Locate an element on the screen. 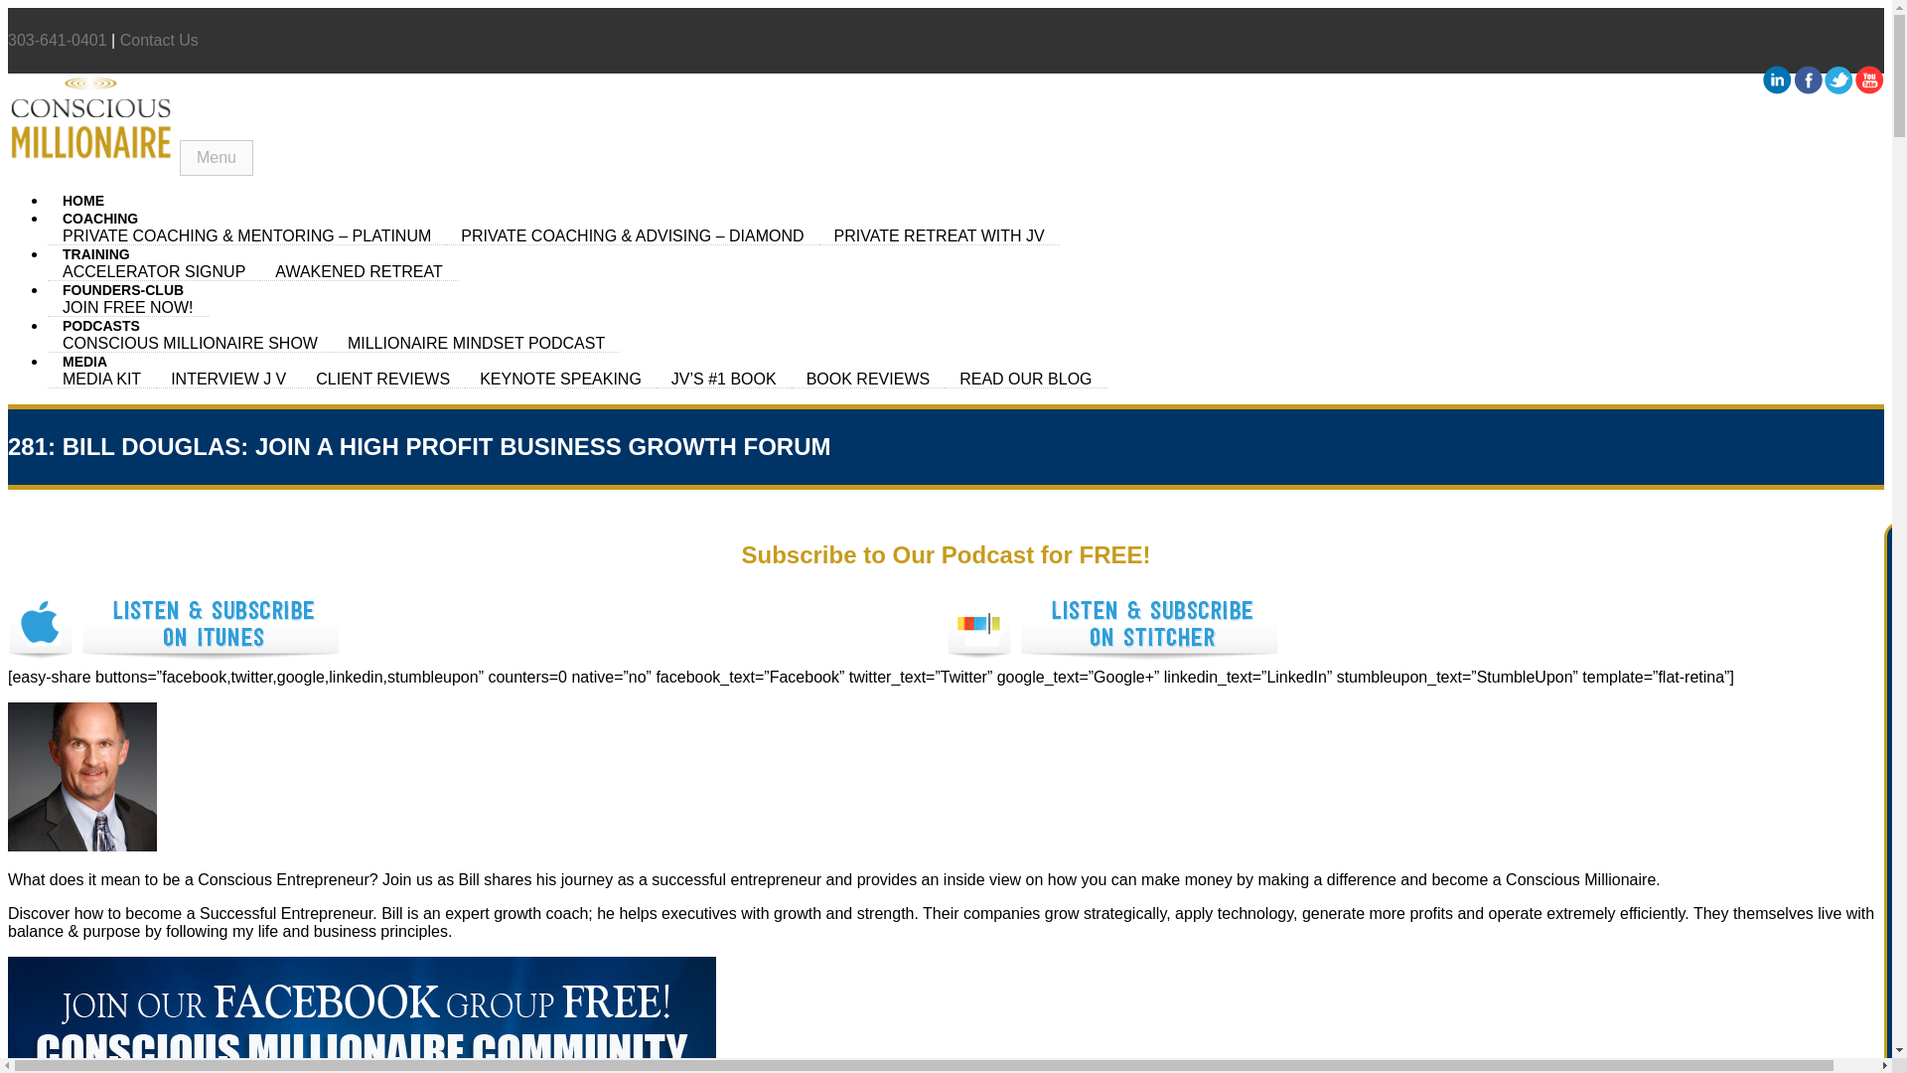 The height and width of the screenshot is (1073, 1907). CLIENT REVIEWS is located at coordinates (383, 379).